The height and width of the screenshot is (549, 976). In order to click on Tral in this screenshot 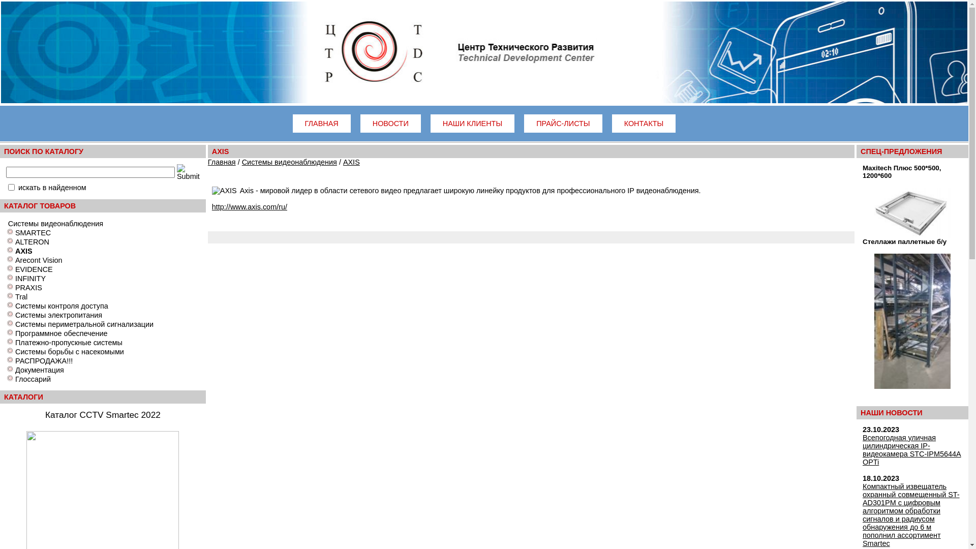, I will do `click(21, 297)`.